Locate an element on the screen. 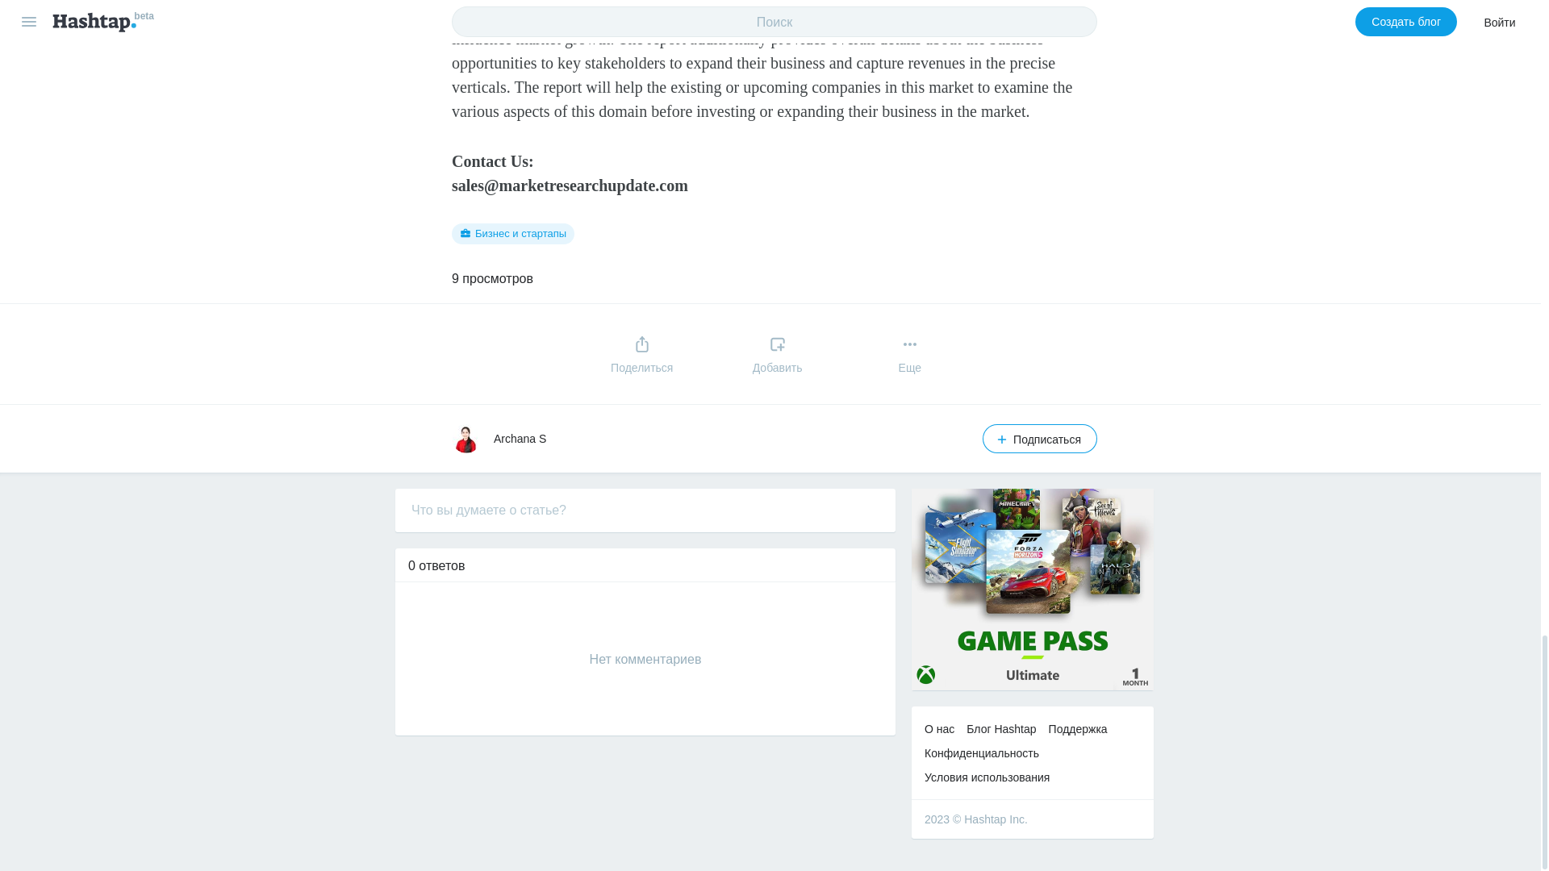 The image size is (1549, 871). Archana S is located at coordinates (520, 438).